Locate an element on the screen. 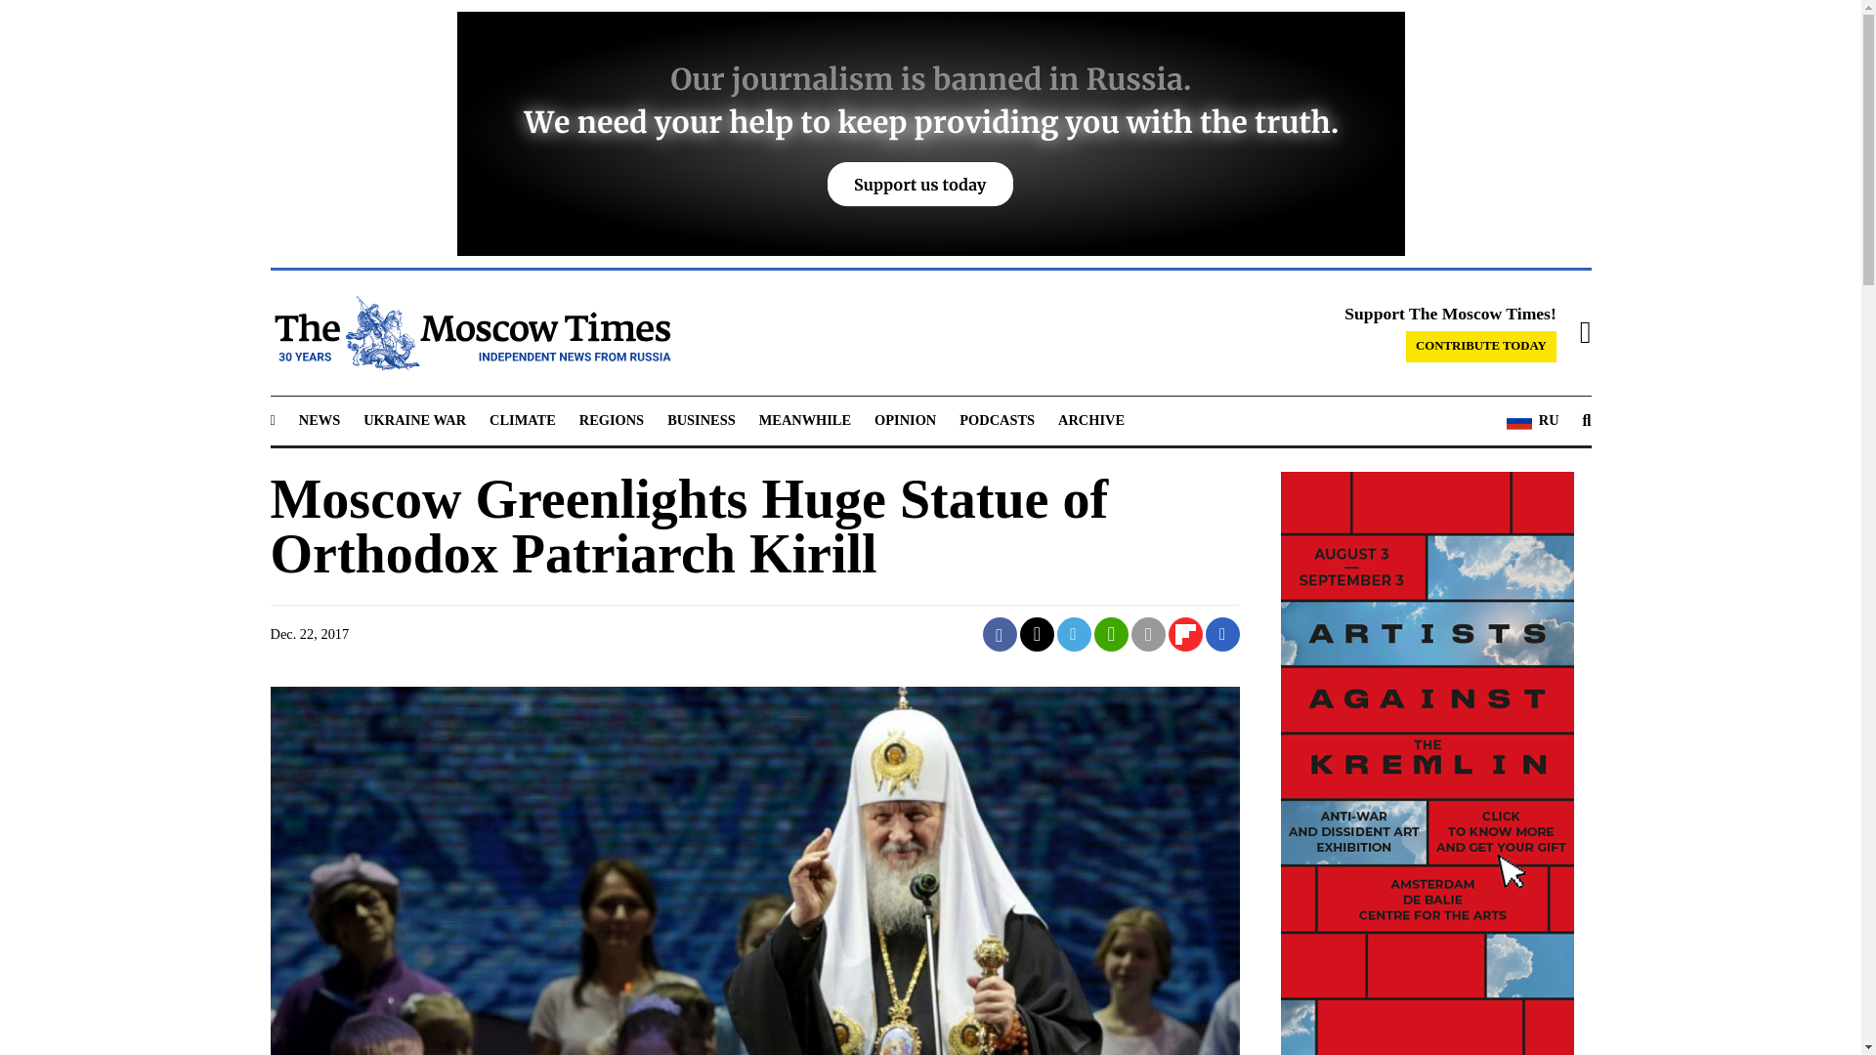  CONTRIBUTE TODAY is located at coordinates (1481, 347).